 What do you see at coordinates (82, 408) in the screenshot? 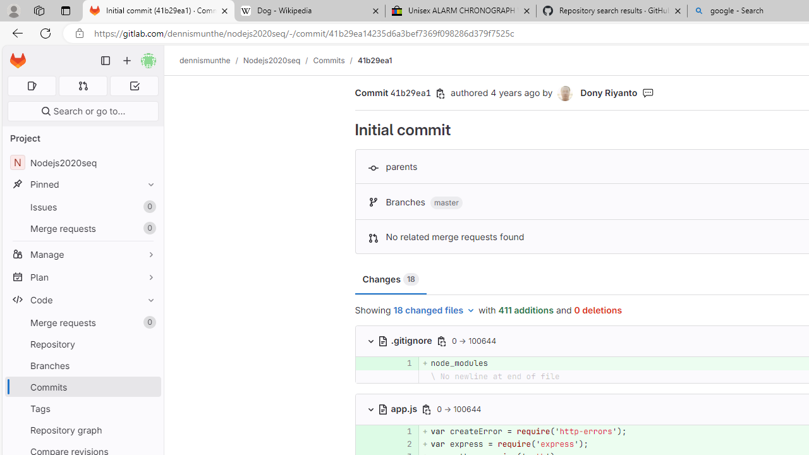
I see `Tags` at bounding box center [82, 408].